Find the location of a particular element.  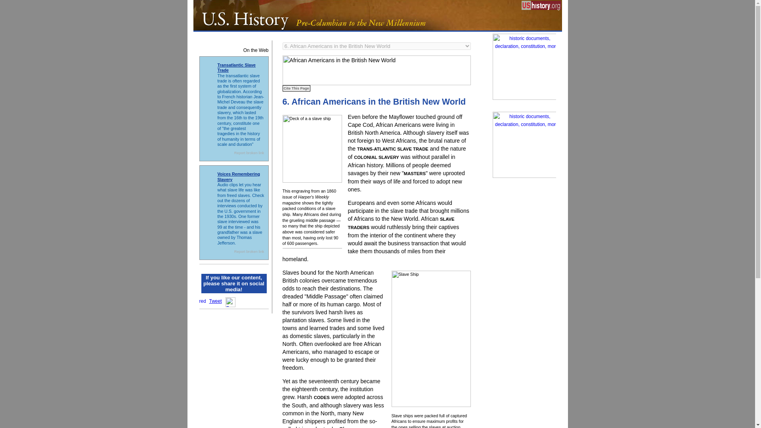

Tweet is located at coordinates (216, 301).